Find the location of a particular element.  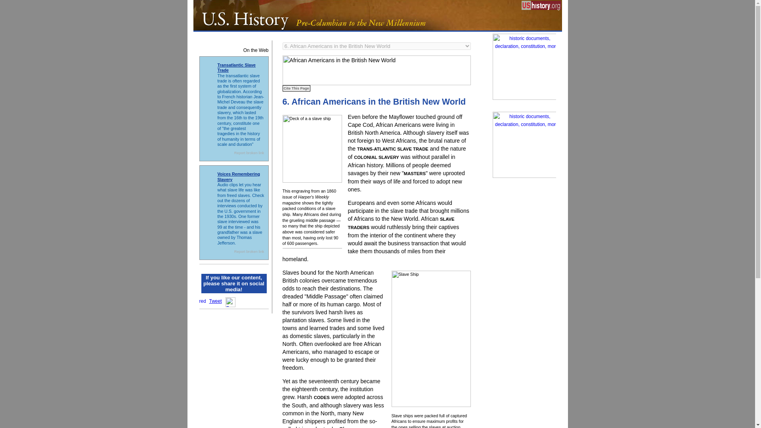

Tweet is located at coordinates (216, 301).